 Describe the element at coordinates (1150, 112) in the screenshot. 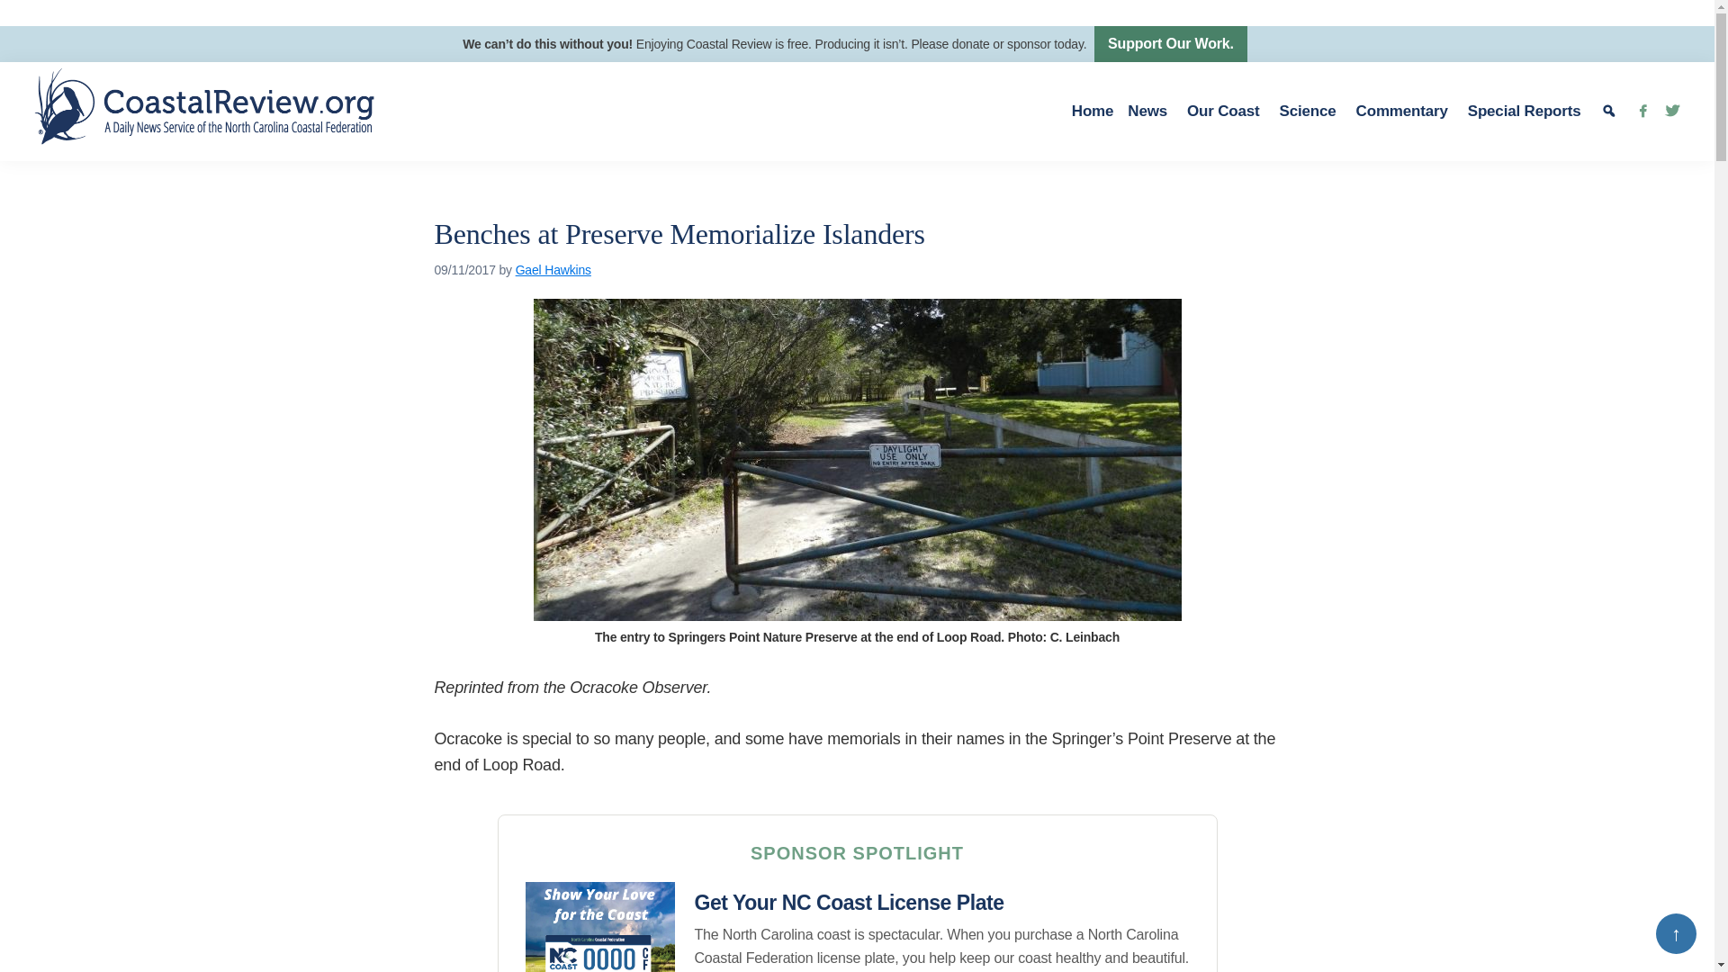

I see `News` at that location.